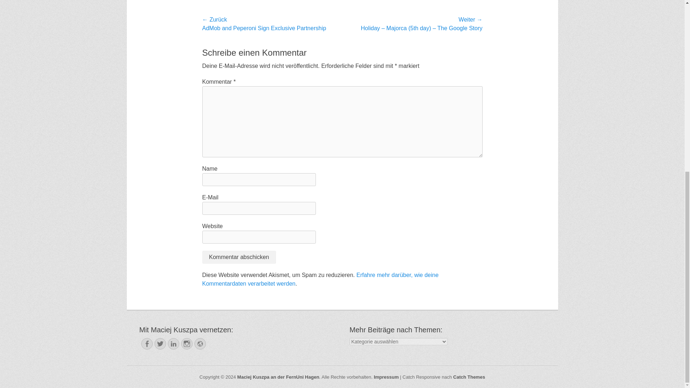  I want to click on Twitter, so click(160, 343).